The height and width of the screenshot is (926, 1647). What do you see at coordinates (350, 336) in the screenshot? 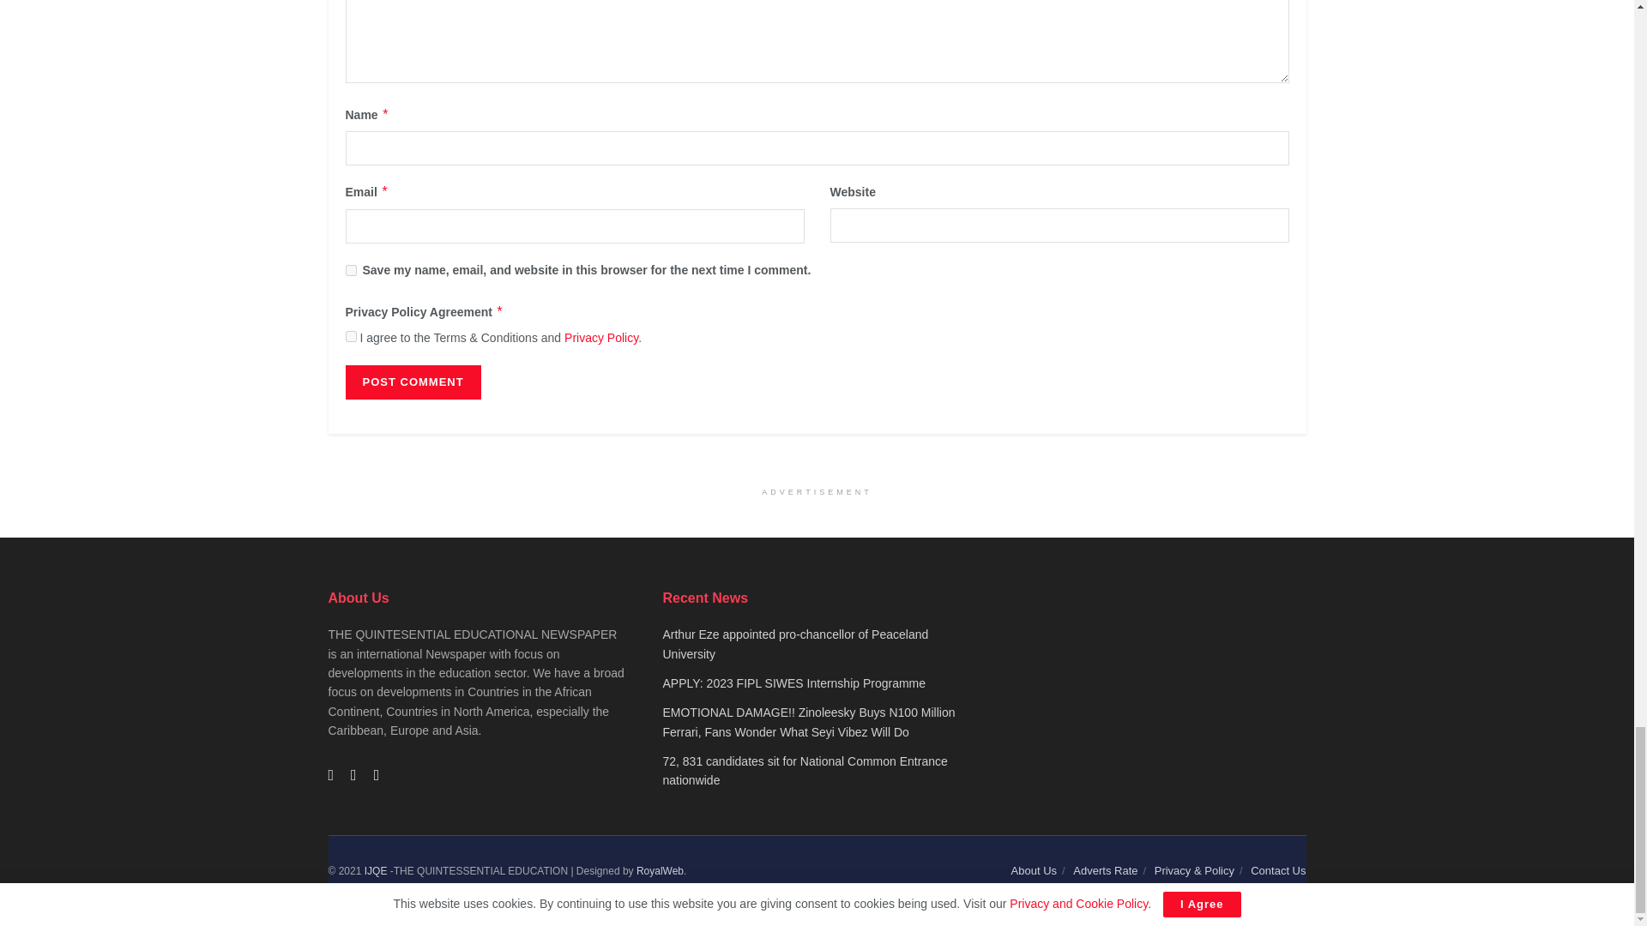
I see `on` at bounding box center [350, 336].